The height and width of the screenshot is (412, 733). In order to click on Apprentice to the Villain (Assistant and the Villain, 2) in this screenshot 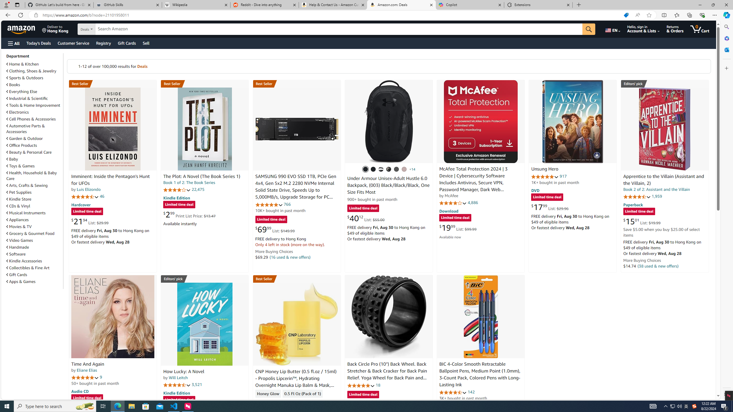, I will do `click(664, 180)`.